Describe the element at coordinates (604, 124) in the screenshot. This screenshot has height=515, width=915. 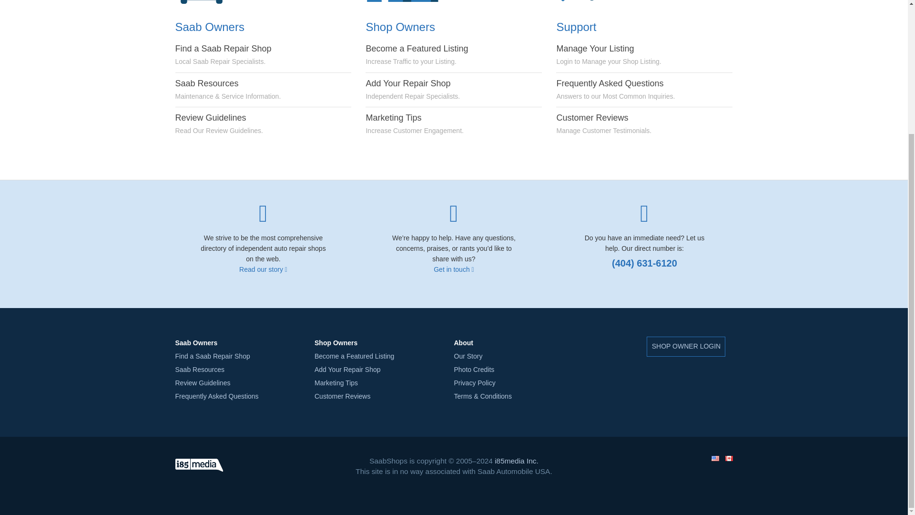
I see `Review Guidelines` at that location.